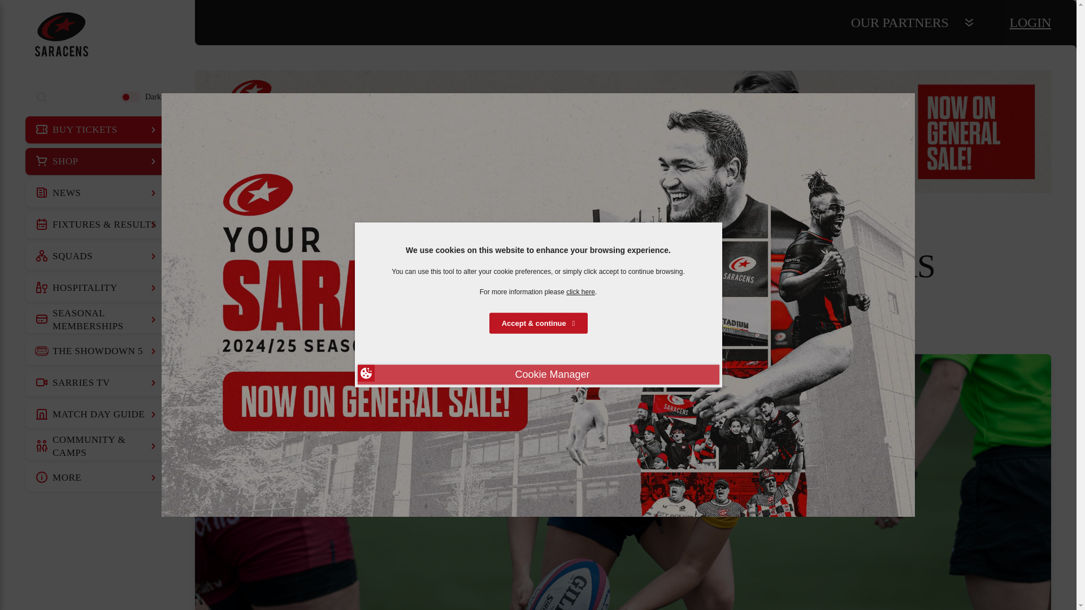 The image size is (1085, 610). I want to click on NEWS, so click(97, 193).